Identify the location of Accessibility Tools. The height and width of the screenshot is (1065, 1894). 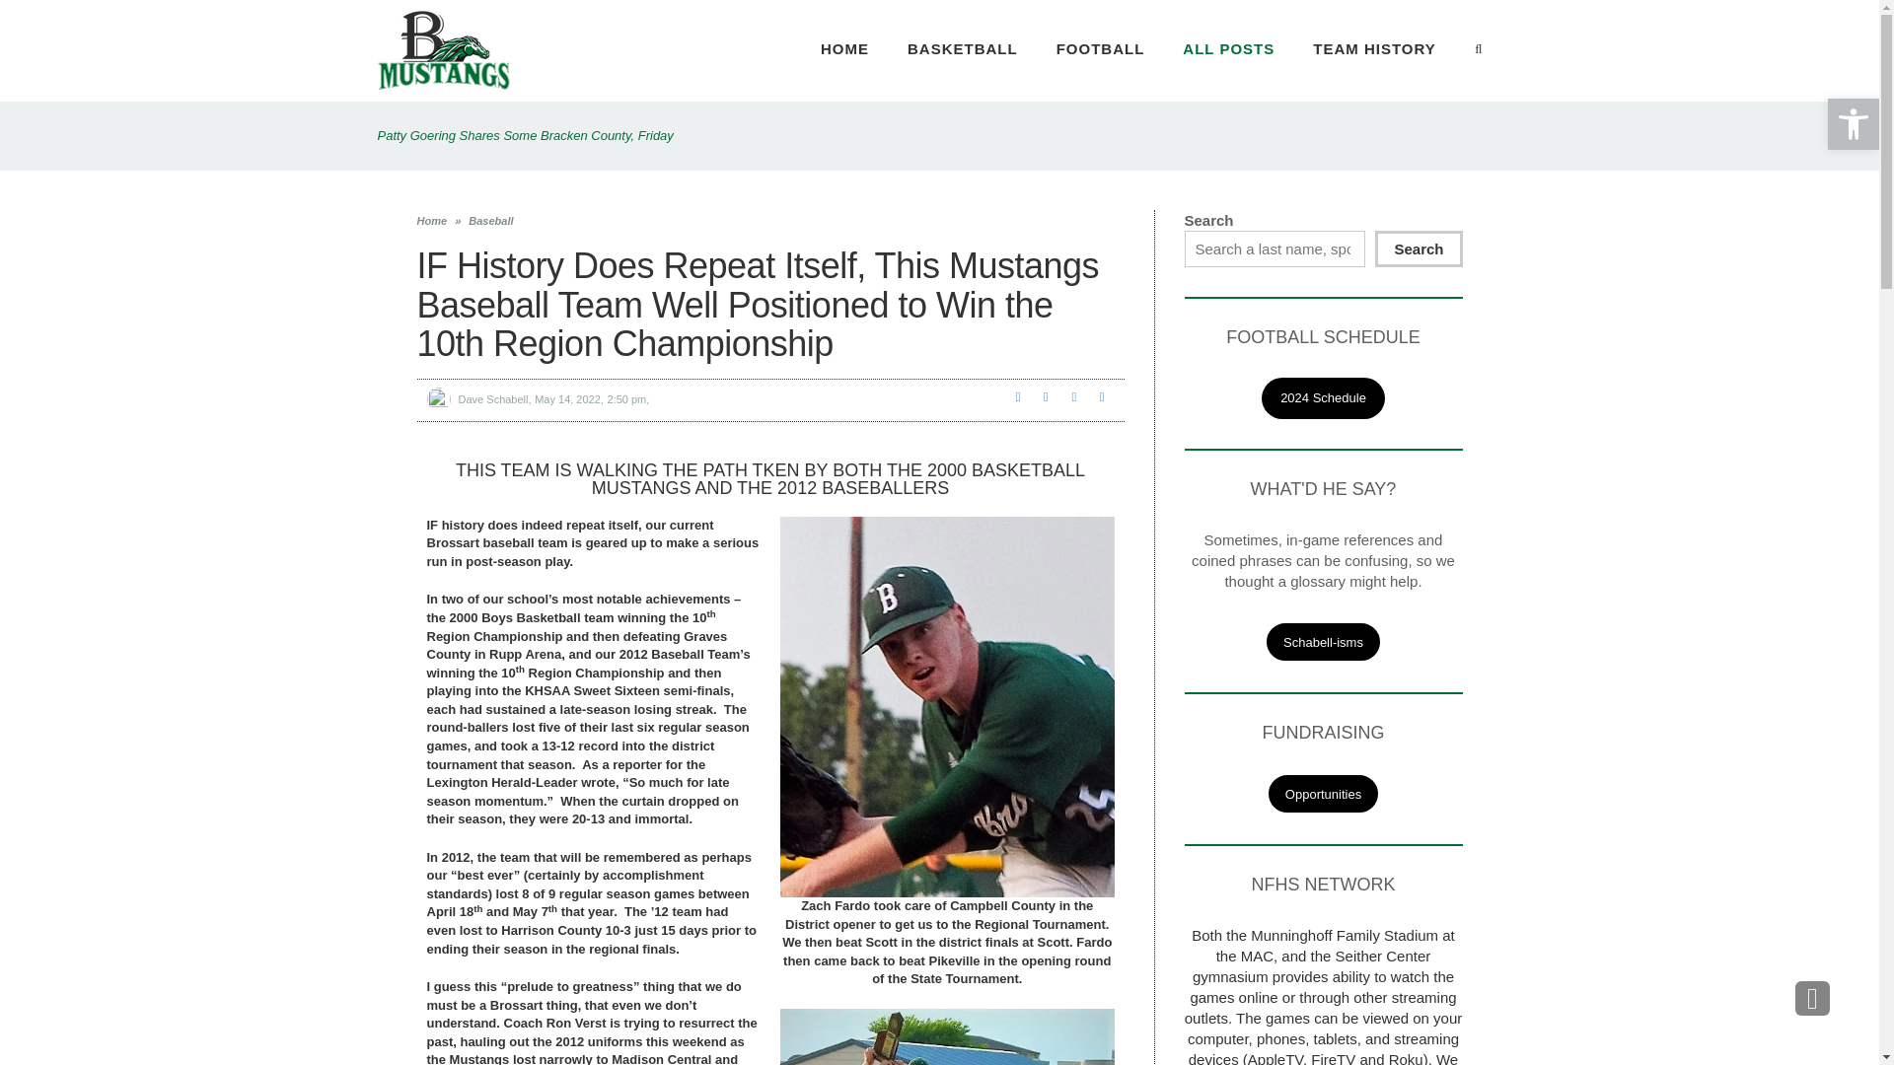
(1853, 124).